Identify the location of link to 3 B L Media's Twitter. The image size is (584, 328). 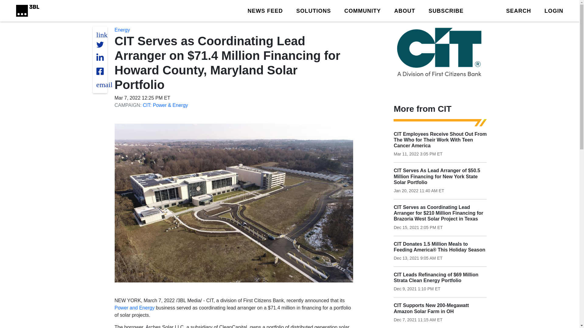
(102, 35).